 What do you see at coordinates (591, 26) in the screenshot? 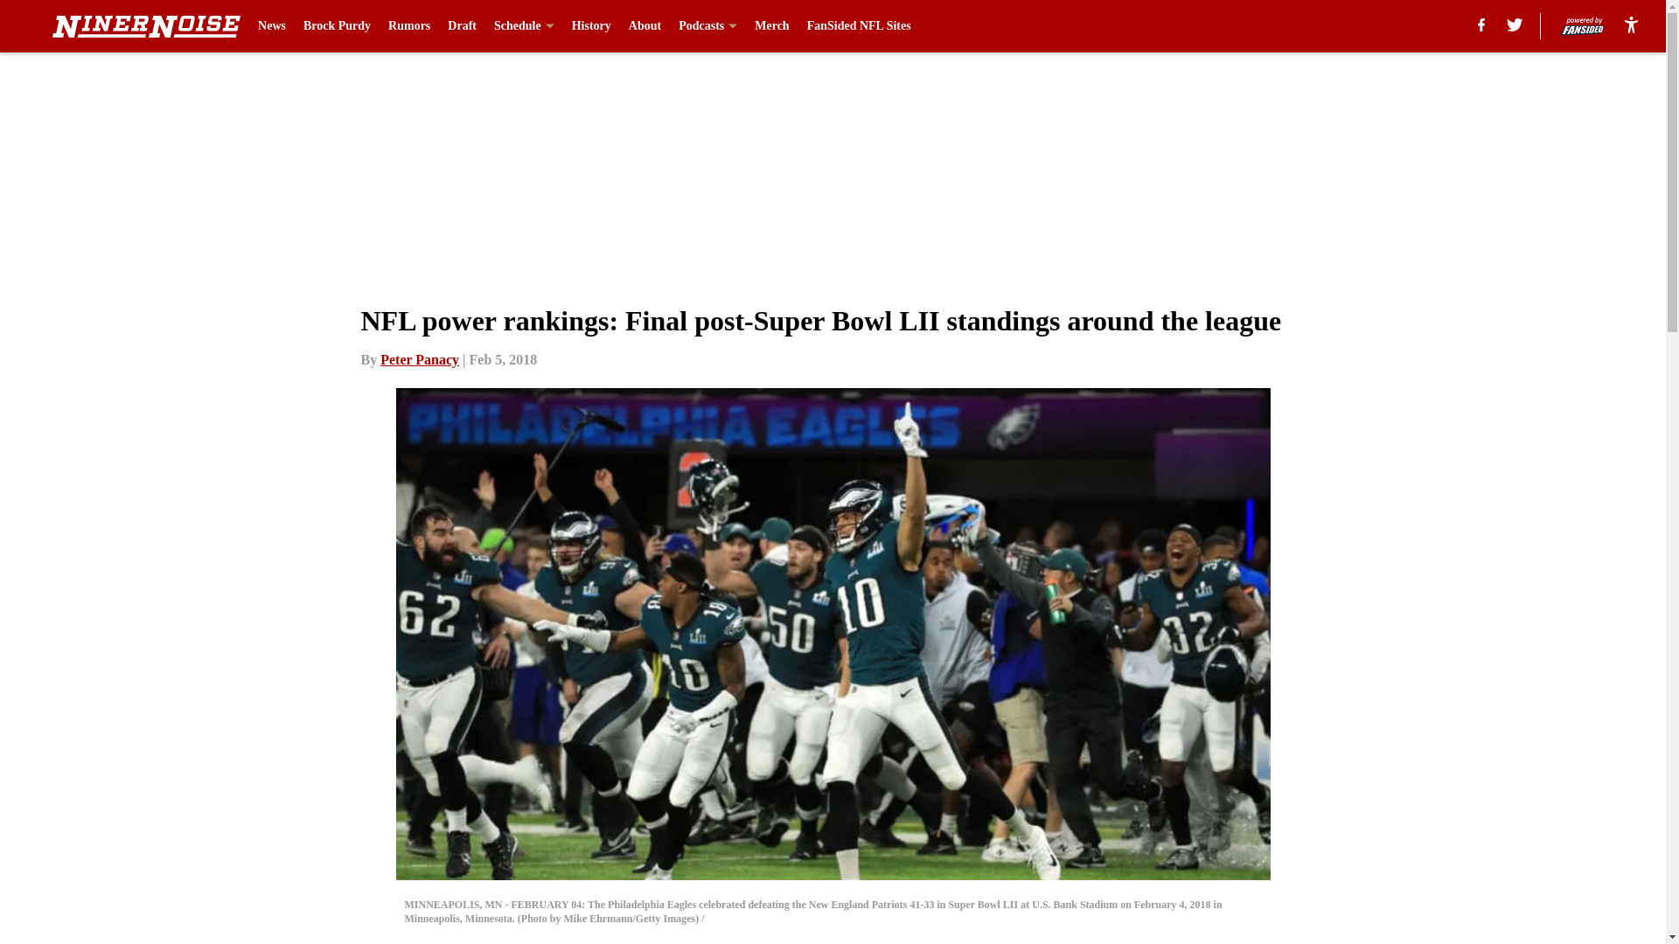
I see `History` at bounding box center [591, 26].